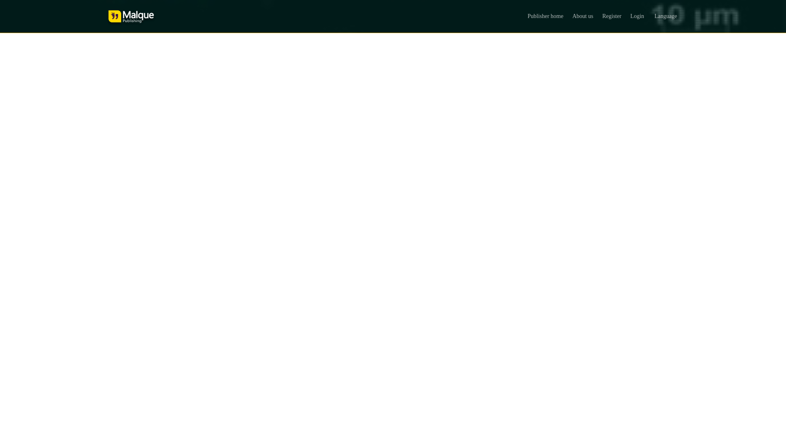 The height and width of the screenshot is (442, 786). I want to click on About us, so click(583, 16).